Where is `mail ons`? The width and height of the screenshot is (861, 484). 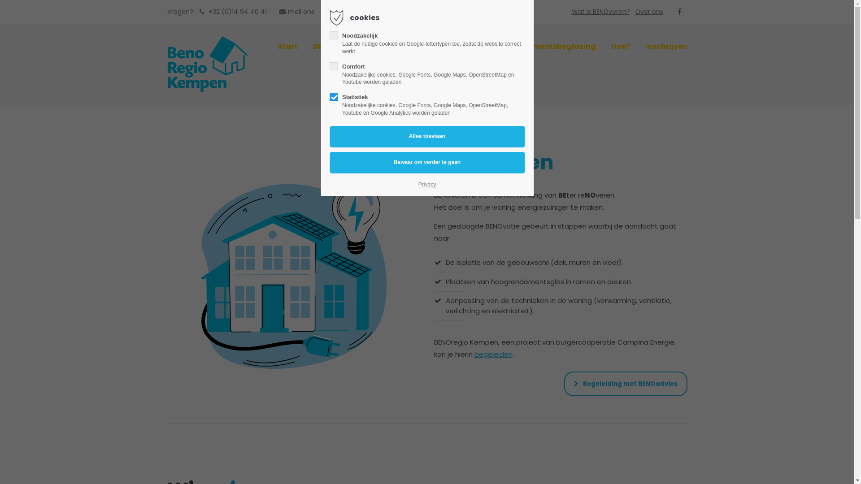 mail ons is located at coordinates (296, 12).